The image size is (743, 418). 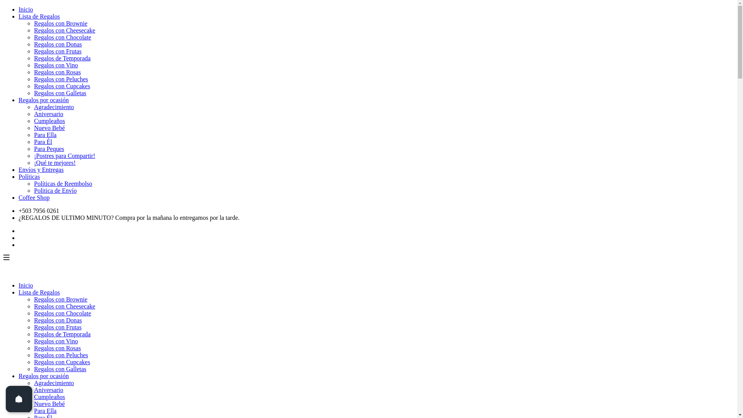 What do you see at coordinates (61, 79) in the screenshot?
I see `Regalos con Peluches` at bounding box center [61, 79].